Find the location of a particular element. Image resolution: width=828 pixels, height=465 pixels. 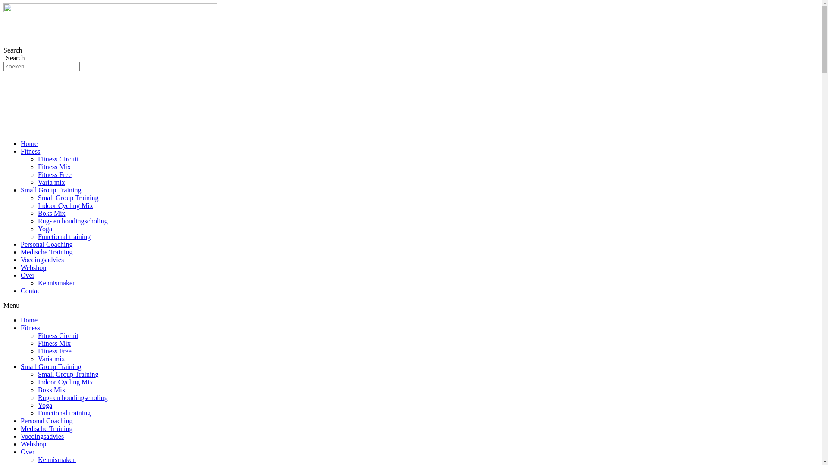

Home is located at coordinates (29, 320).